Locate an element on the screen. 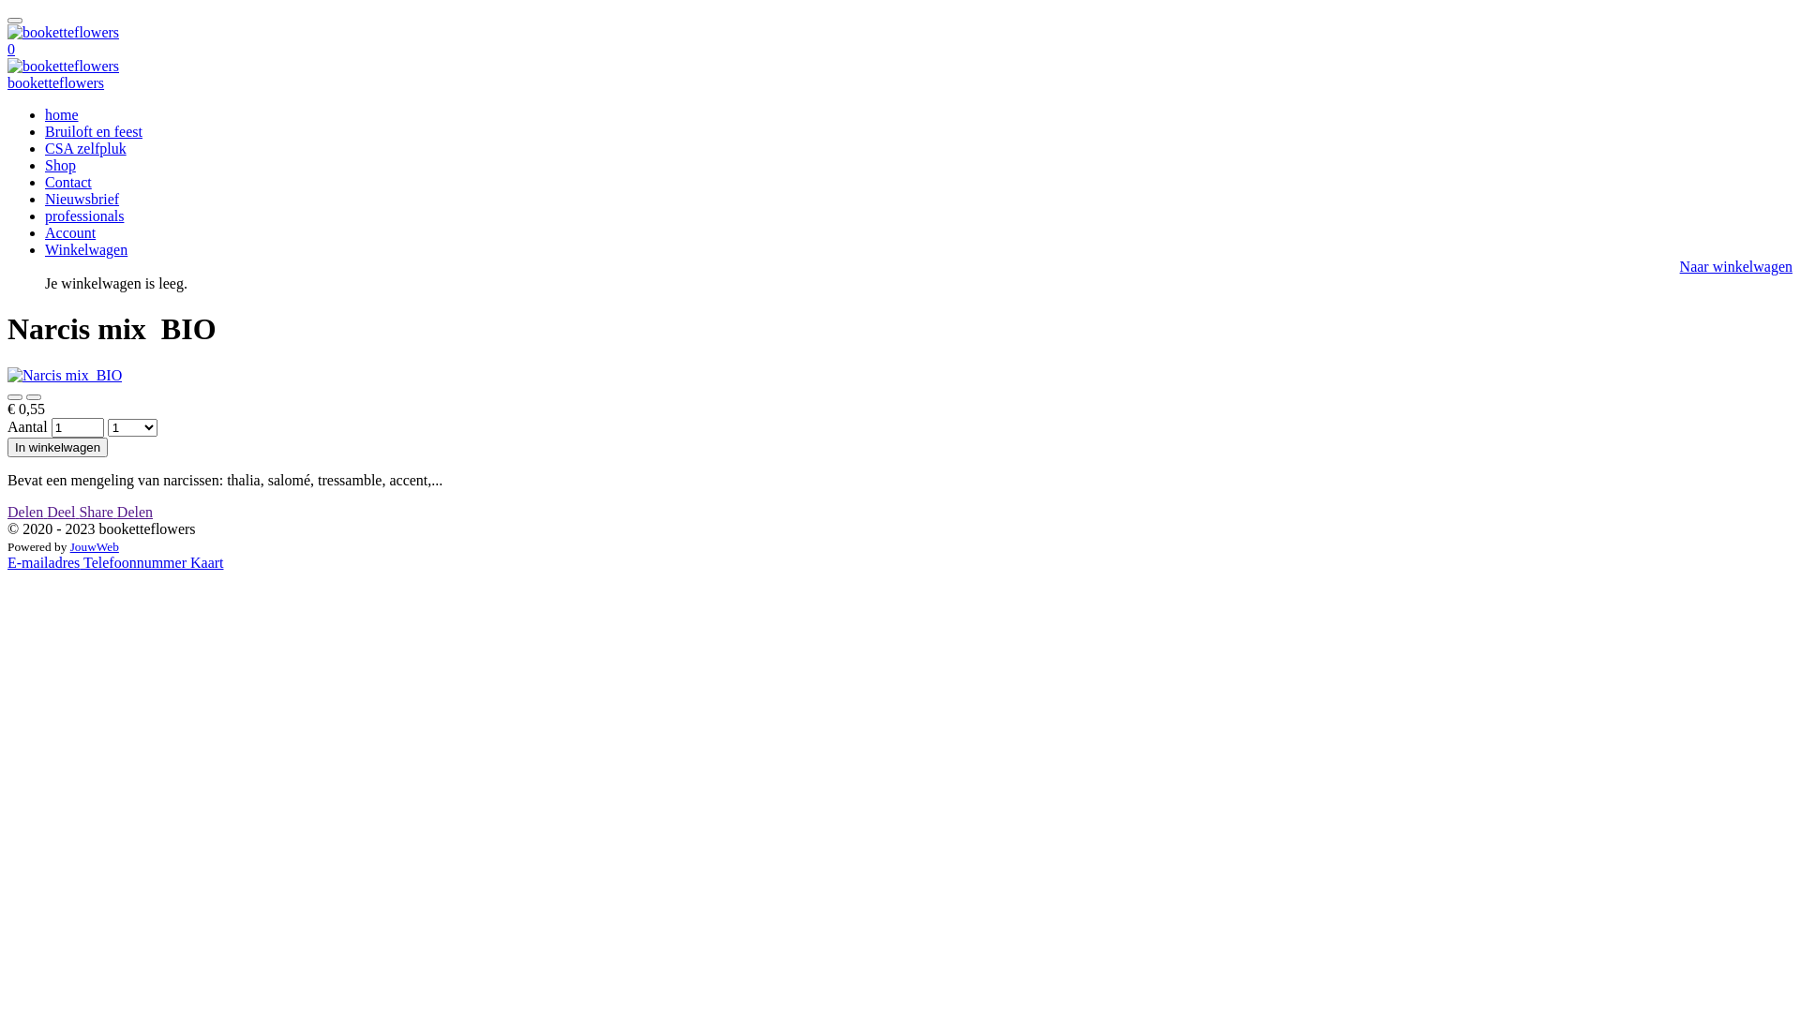  Contact is located at coordinates (68, 182).